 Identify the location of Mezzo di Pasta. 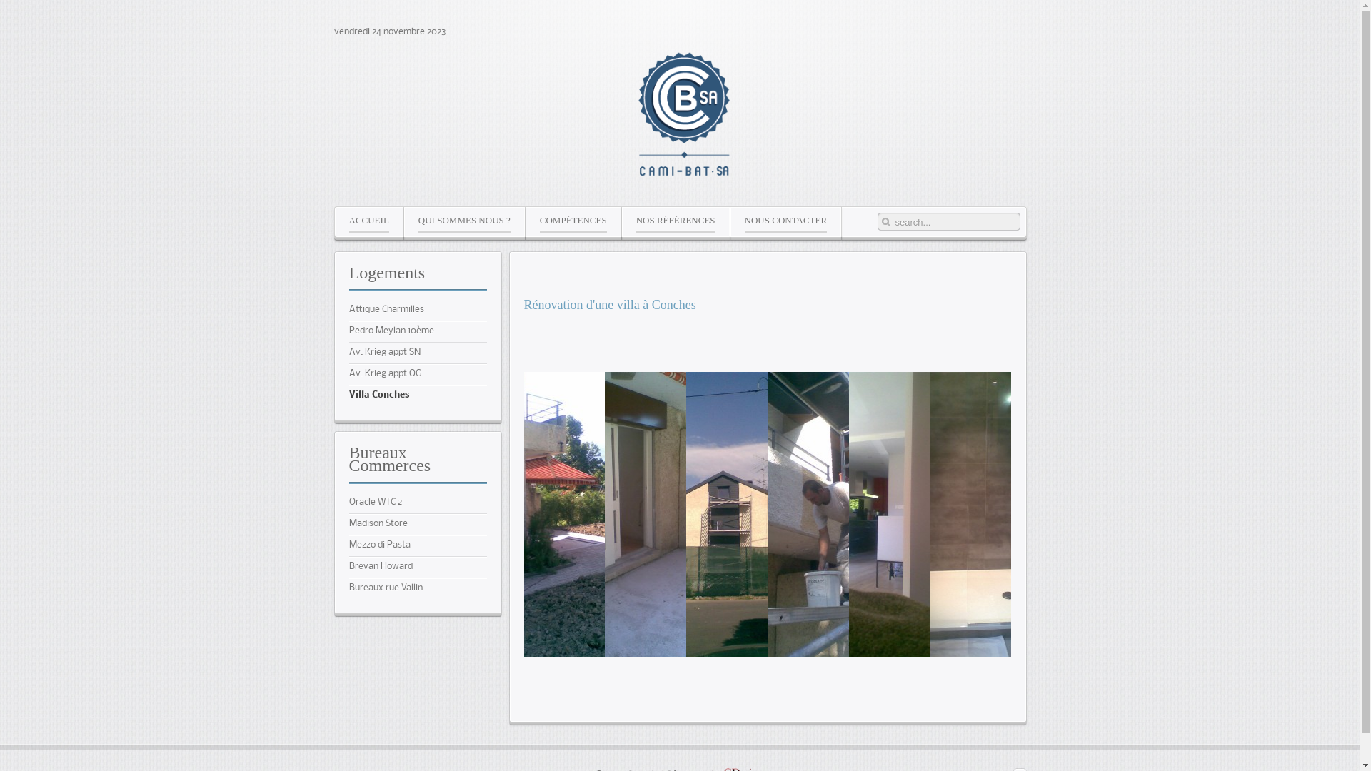
(417, 545).